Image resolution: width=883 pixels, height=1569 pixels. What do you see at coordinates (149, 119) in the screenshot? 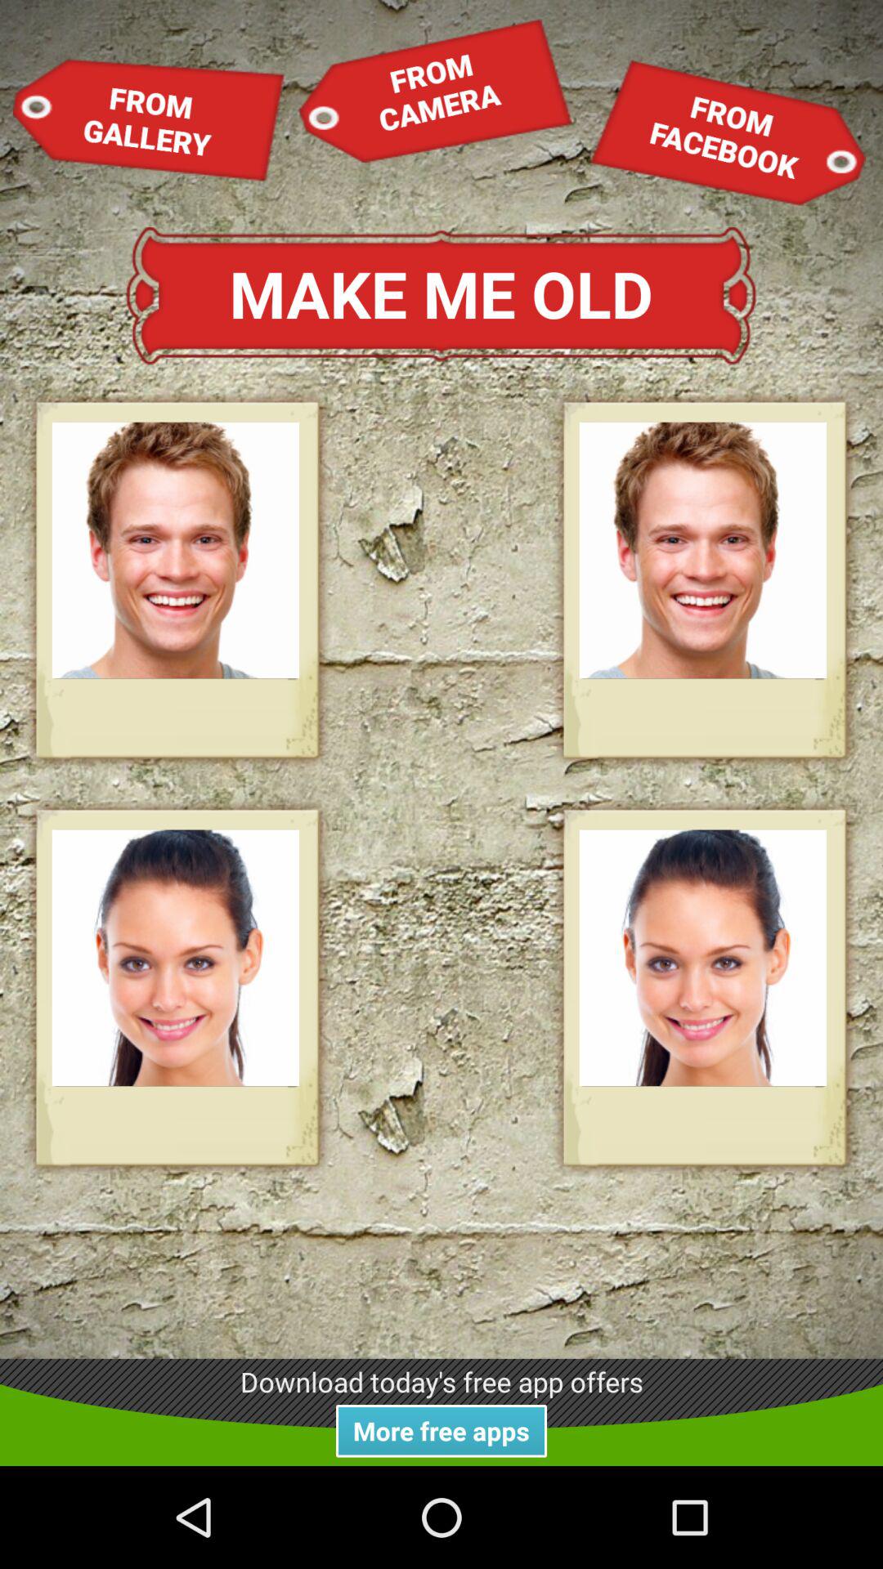
I see `choose item above make me old` at bounding box center [149, 119].